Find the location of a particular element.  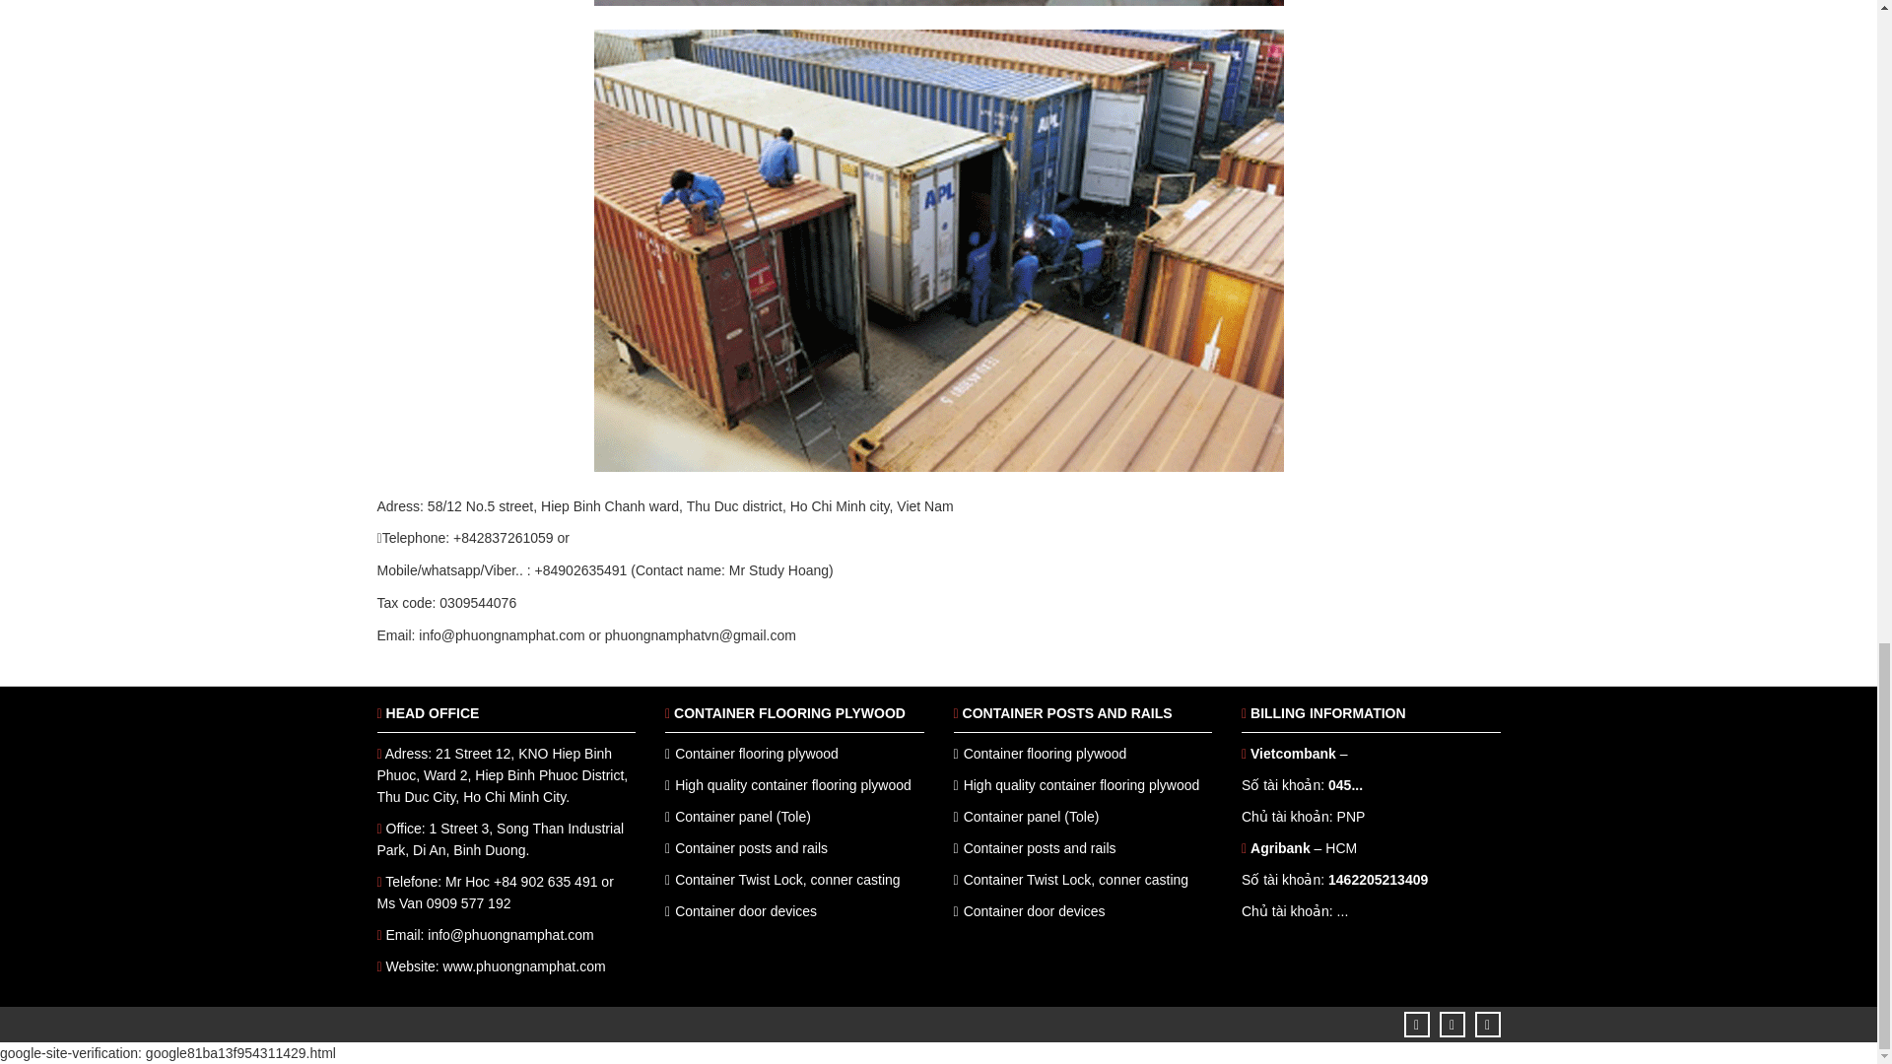

Container flooring plywood is located at coordinates (757, 754).